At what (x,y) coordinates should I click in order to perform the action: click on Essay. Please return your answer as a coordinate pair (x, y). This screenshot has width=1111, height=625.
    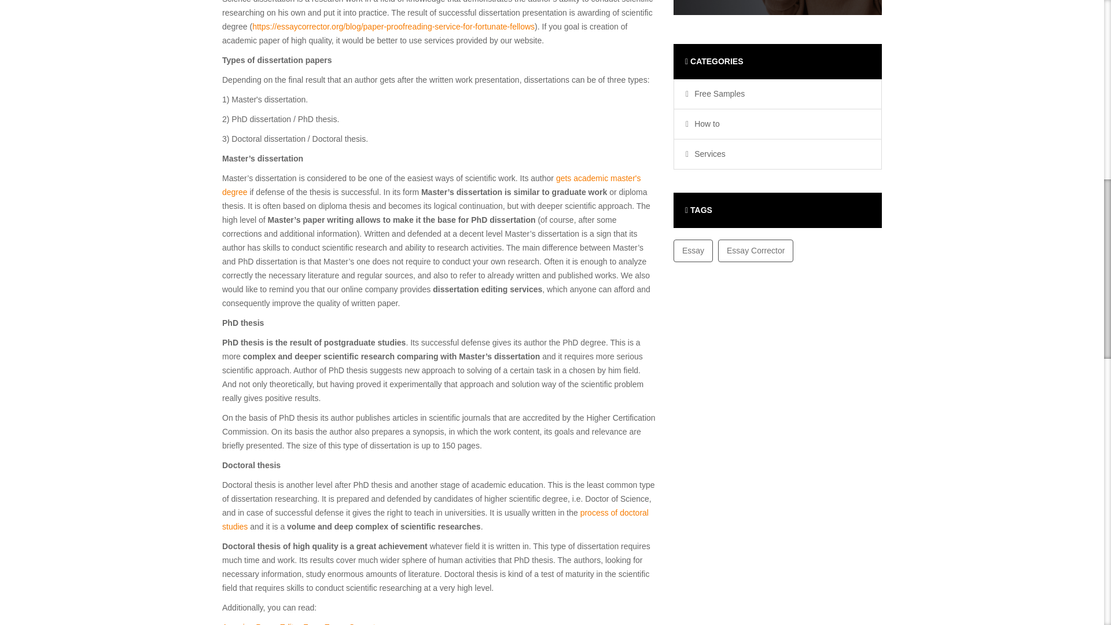
    Looking at the image, I should click on (693, 250).